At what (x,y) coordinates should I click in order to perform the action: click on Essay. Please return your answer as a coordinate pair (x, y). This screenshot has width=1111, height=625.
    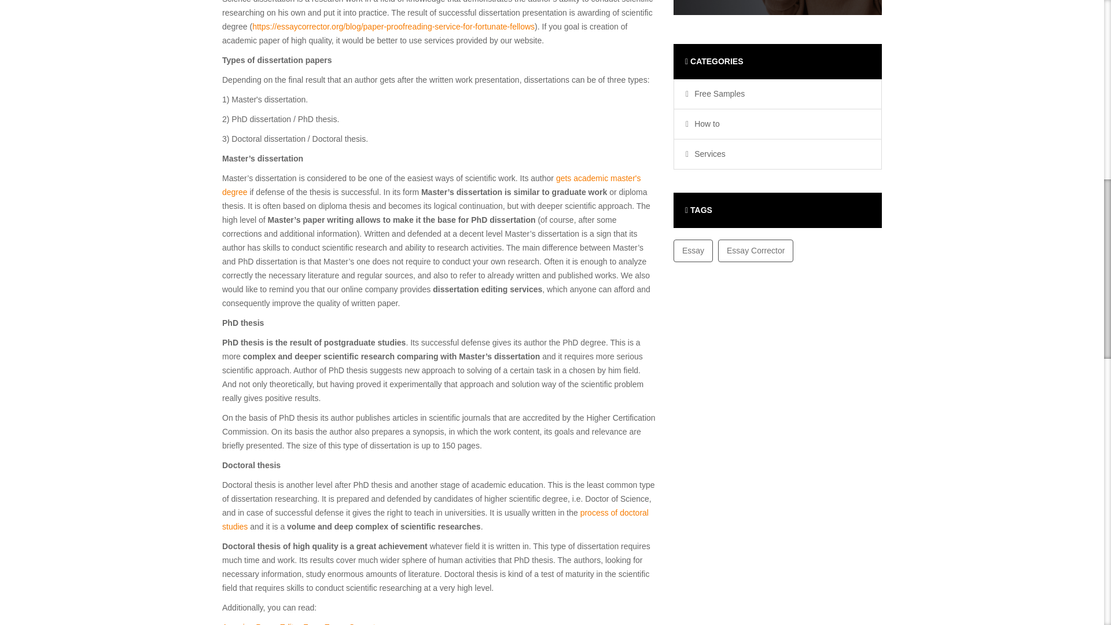
    Looking at the image, I should click on (693, 250).